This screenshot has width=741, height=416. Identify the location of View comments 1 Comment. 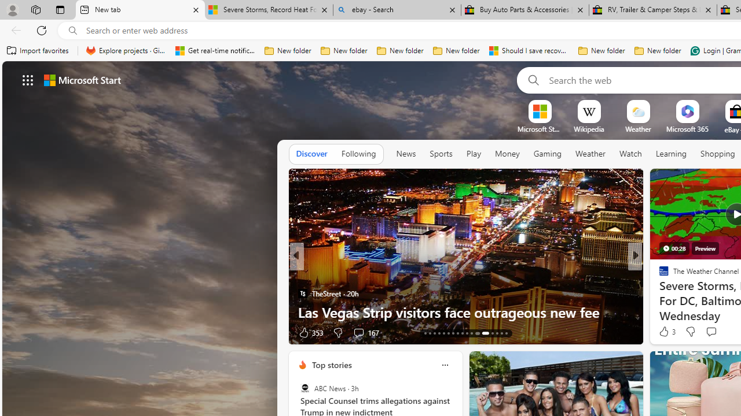
(718, 332).